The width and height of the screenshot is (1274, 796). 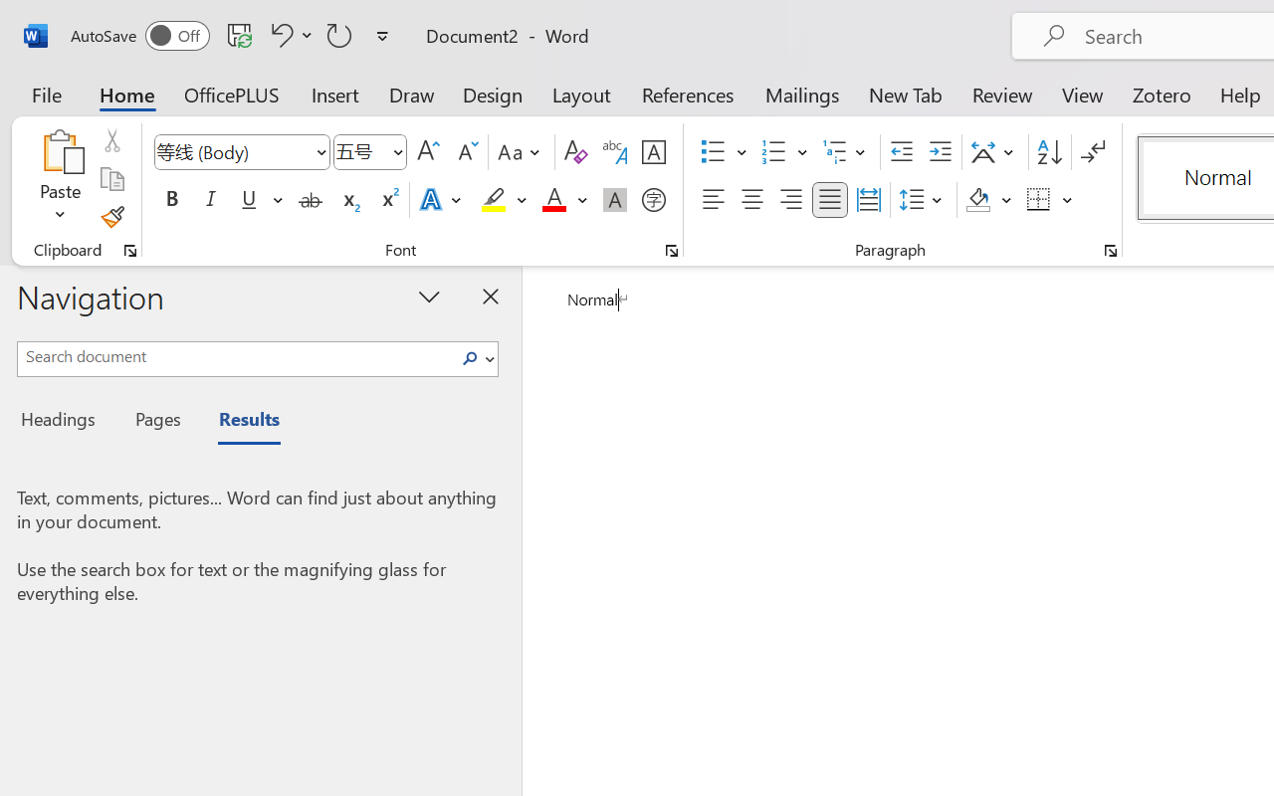 I want to click on Increase Indent, so click(x=940, y=152).